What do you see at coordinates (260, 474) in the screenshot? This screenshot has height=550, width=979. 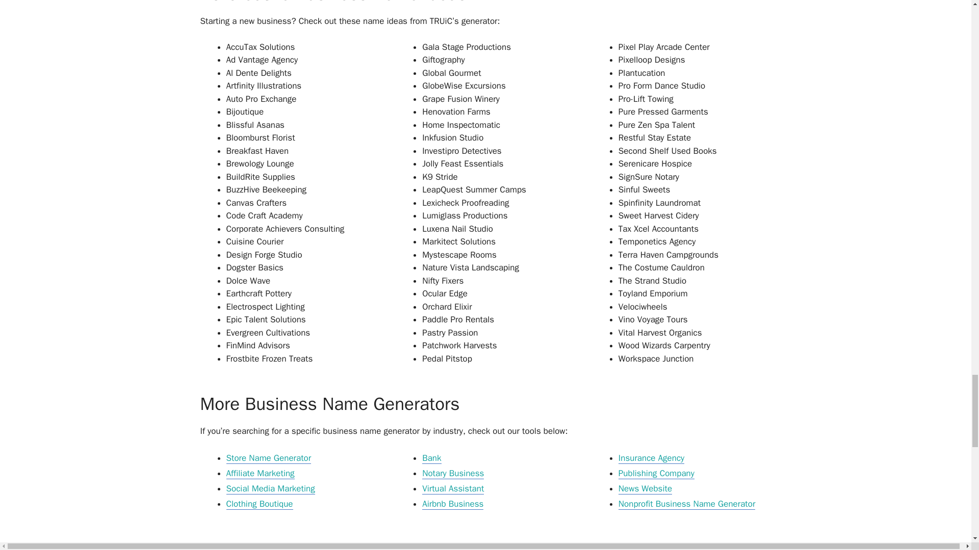 I see `Affiliate Marketing` at bounding box center [260, 474].